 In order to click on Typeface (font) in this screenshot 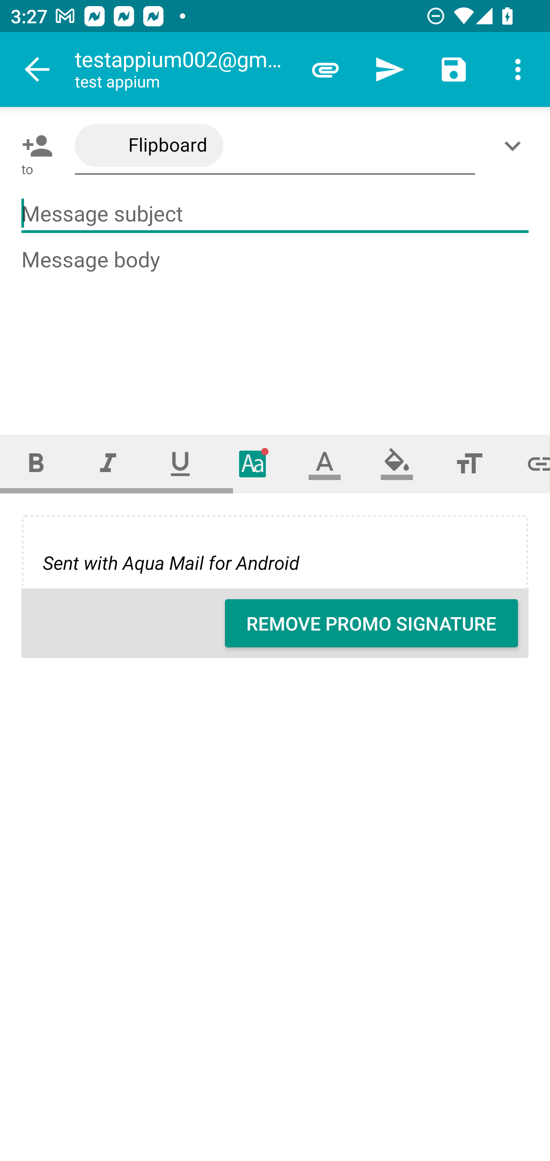, I will do `click(253, 464)`.